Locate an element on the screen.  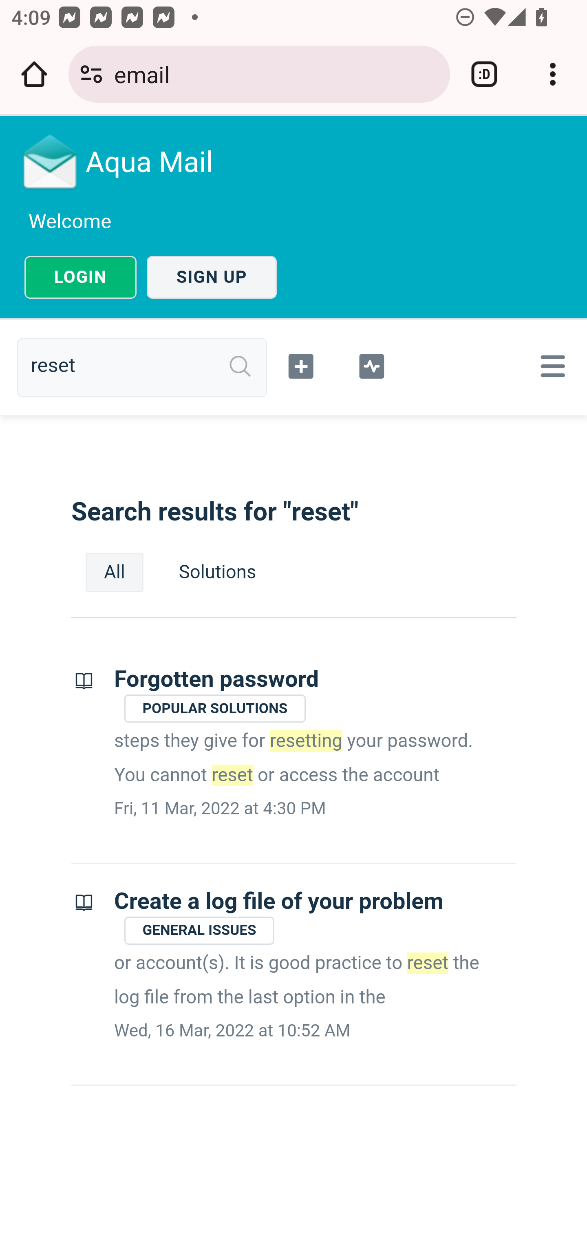
reset is located at coordinates (148, 367).